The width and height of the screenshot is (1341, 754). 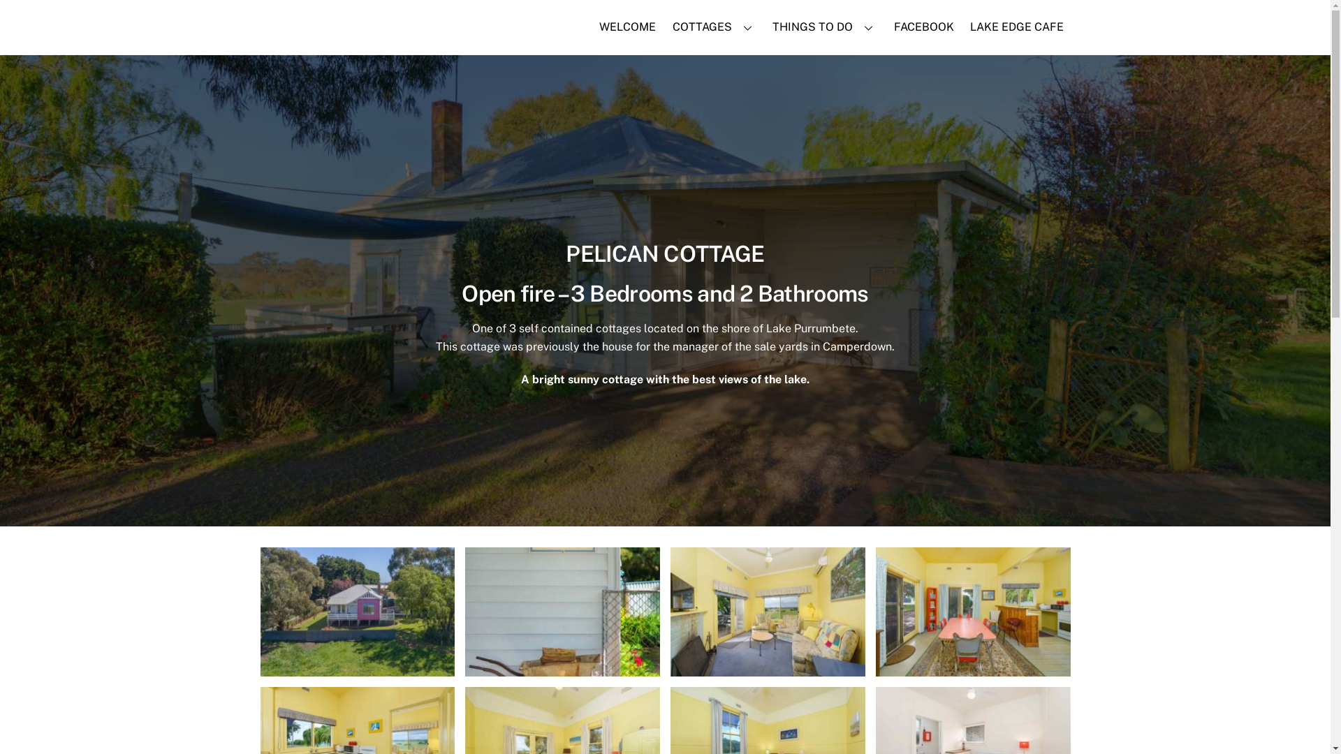 I want to click on FACEBOOK, so click(x=923, y=27).